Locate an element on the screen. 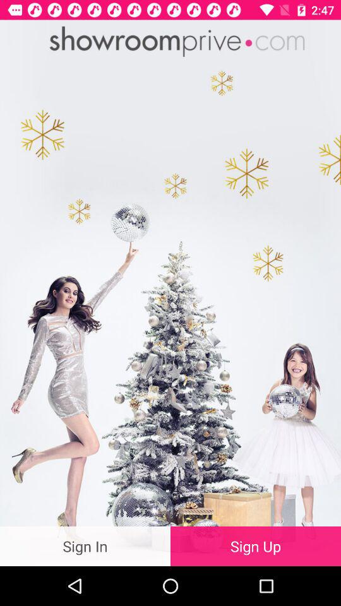  flip to the sign up is located at coordinates (256, 545).